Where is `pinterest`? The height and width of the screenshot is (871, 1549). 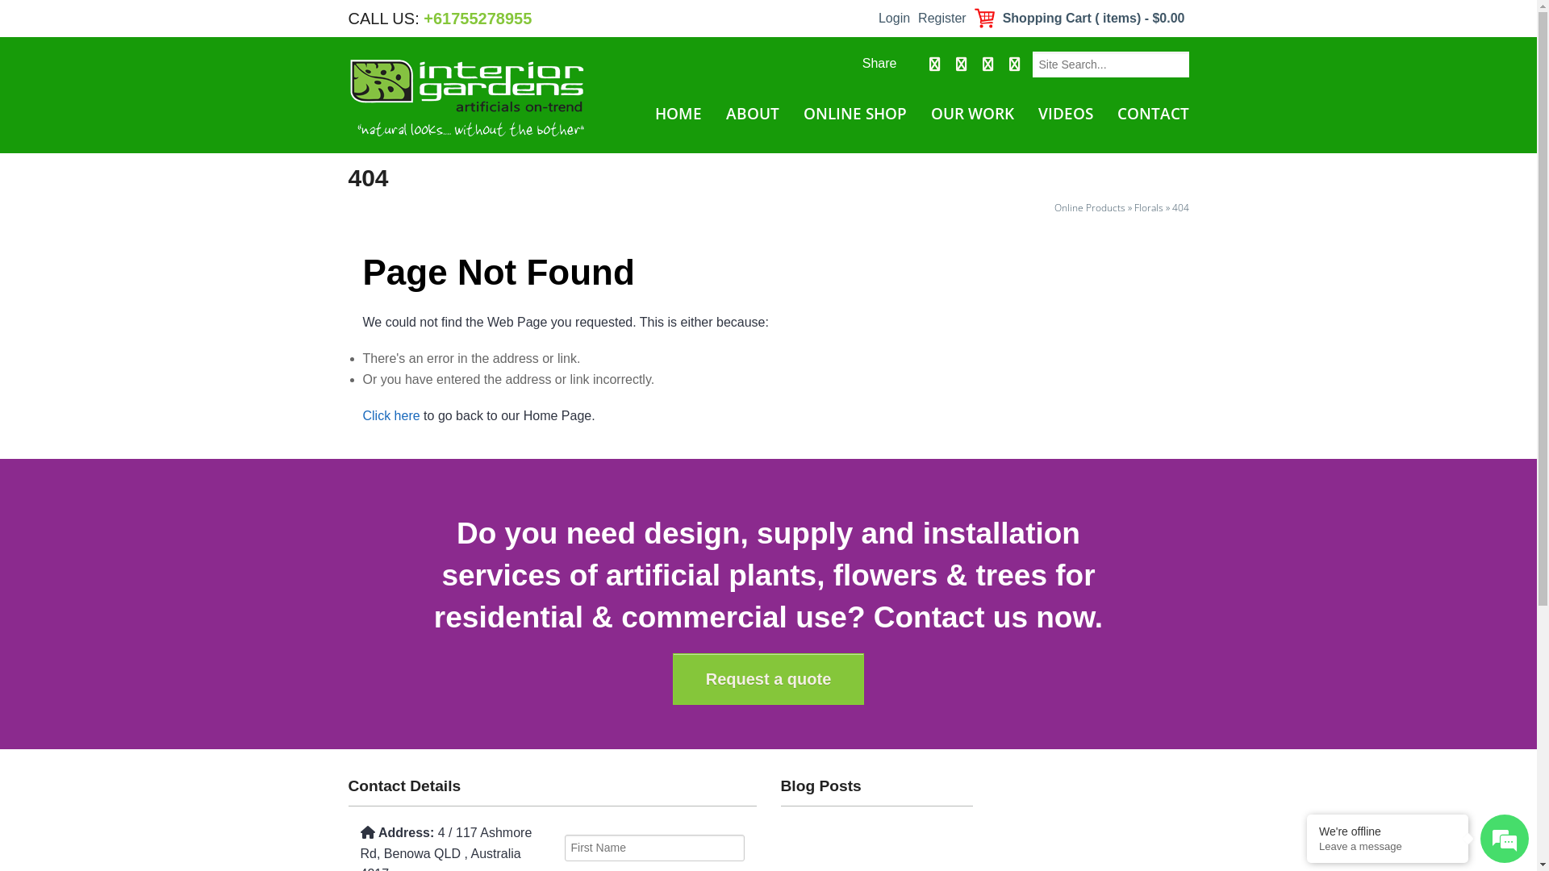
pinterest is located at coordinates (1013, 65).